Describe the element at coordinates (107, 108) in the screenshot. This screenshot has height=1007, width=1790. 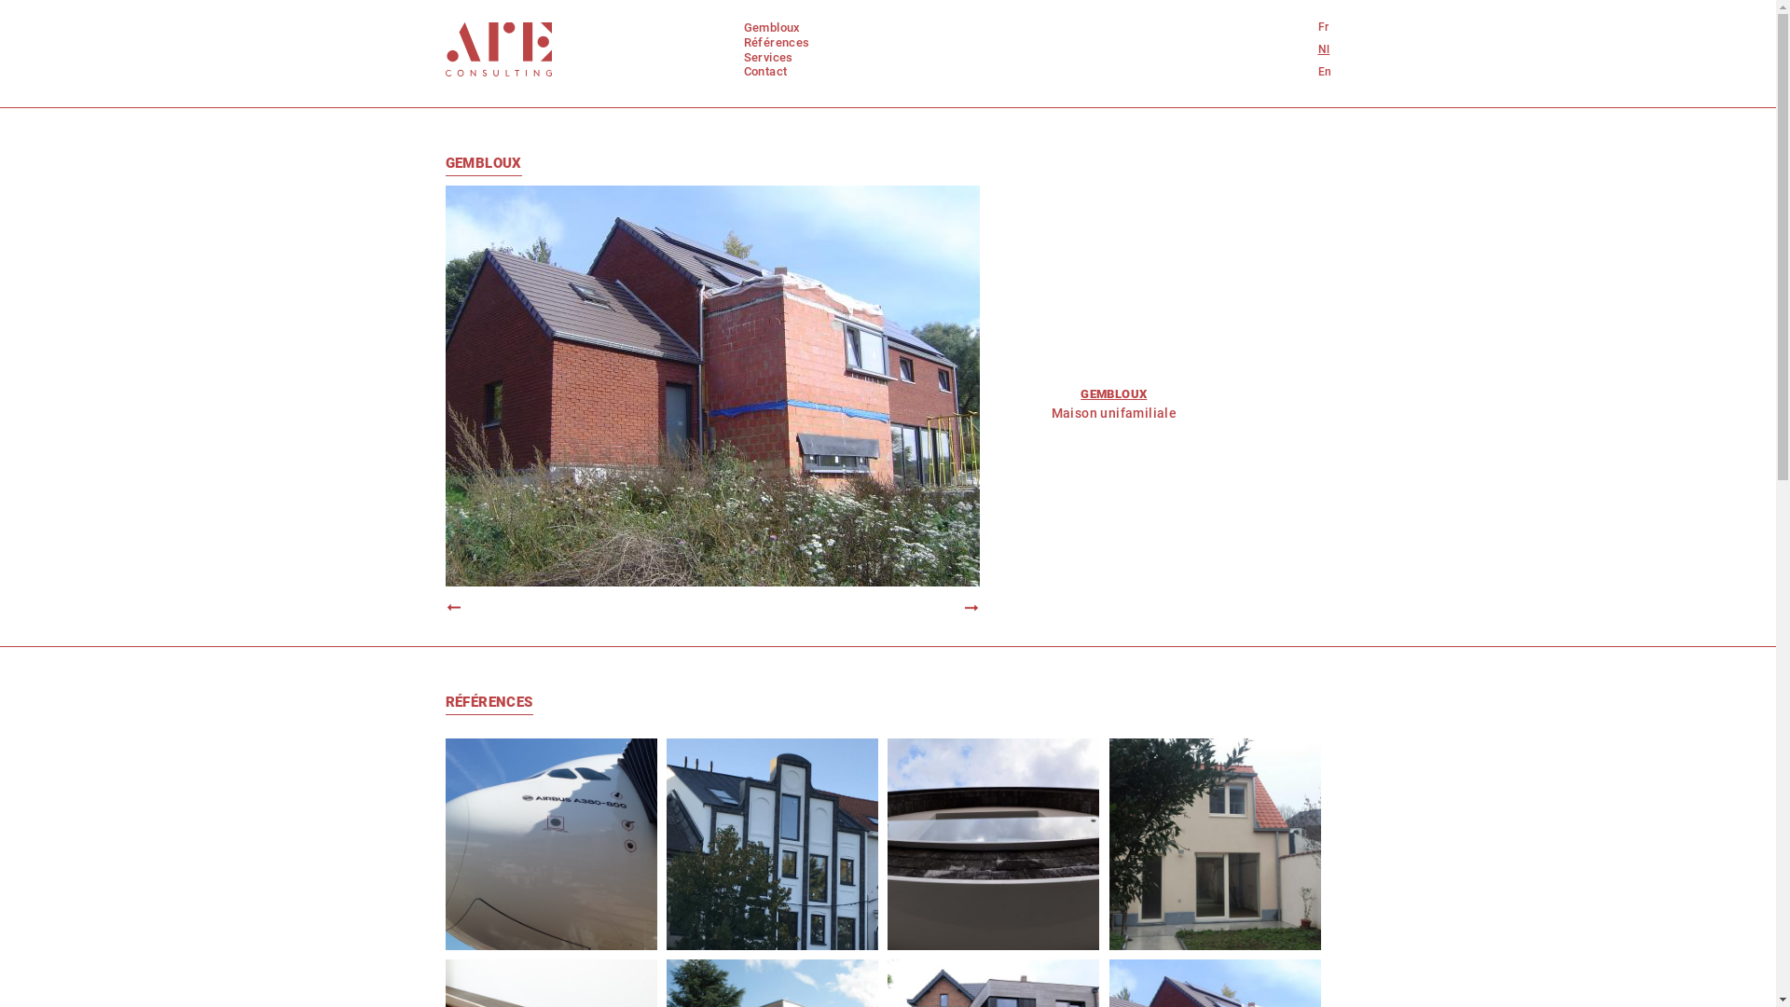
I see `Overslaan en naar de inhoud gaan` at that location.